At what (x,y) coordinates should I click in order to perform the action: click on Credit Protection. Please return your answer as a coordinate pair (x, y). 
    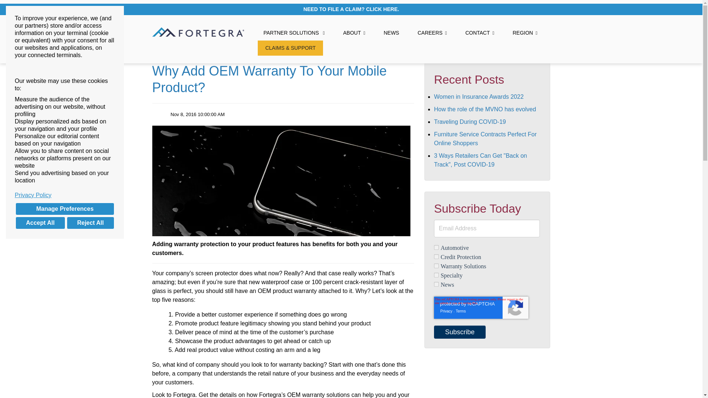
    Looking at the image, I should click on (436, 256).